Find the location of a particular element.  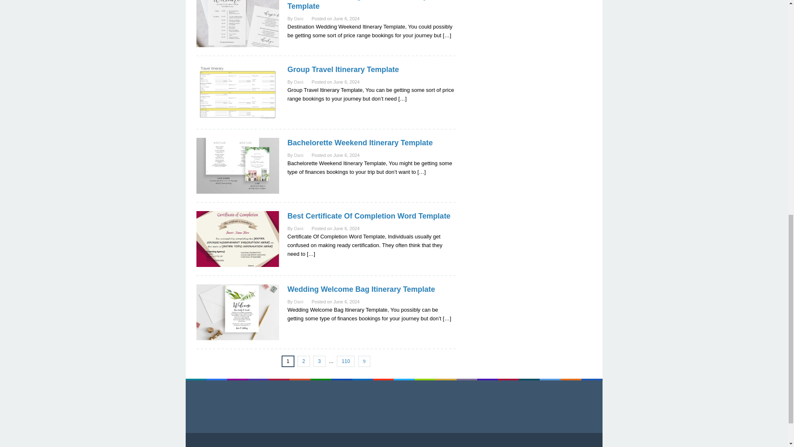

Dani is located at coordinates (299, 82).